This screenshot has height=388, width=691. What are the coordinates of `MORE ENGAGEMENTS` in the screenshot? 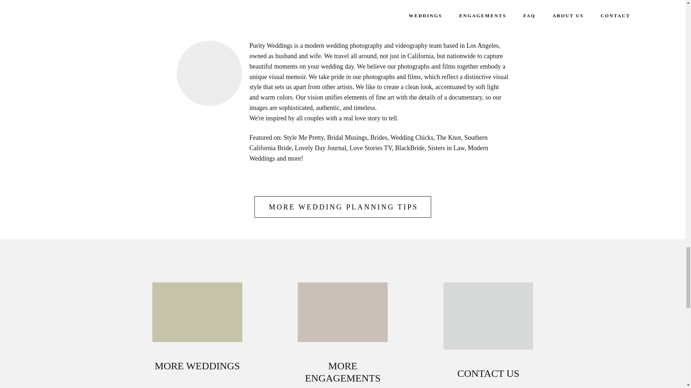 It's located at (343, 374).